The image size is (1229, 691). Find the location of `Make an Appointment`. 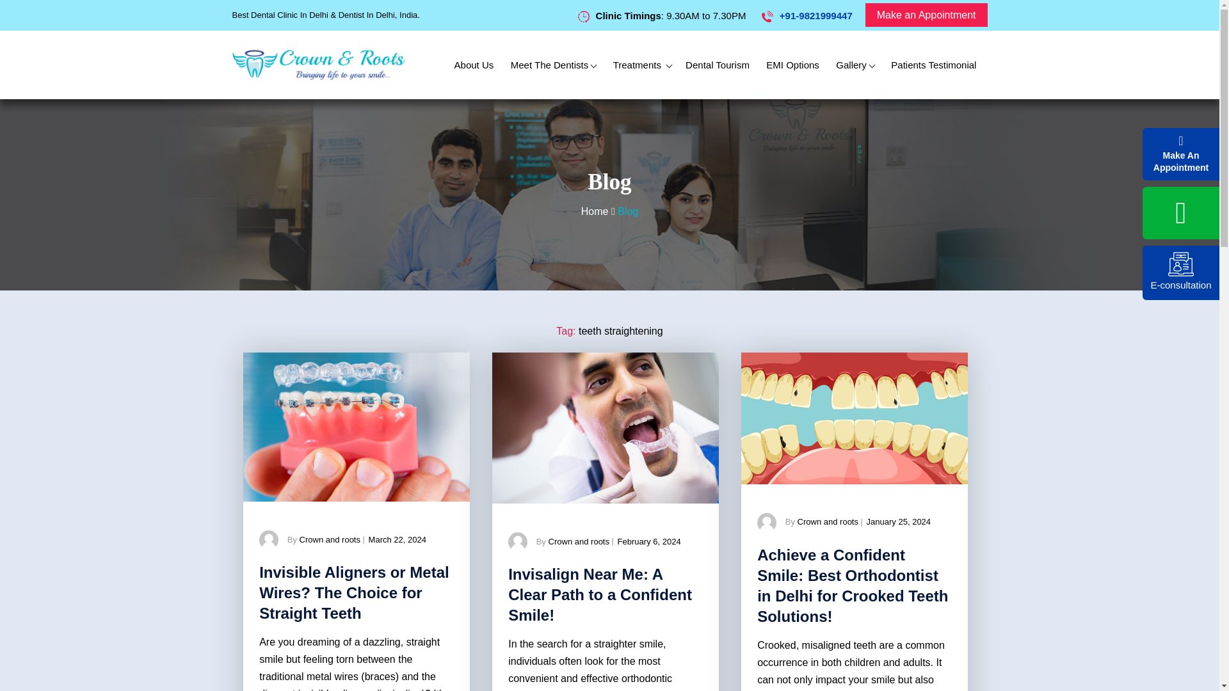

Make an Appointment is located at coordinates (926, 15).